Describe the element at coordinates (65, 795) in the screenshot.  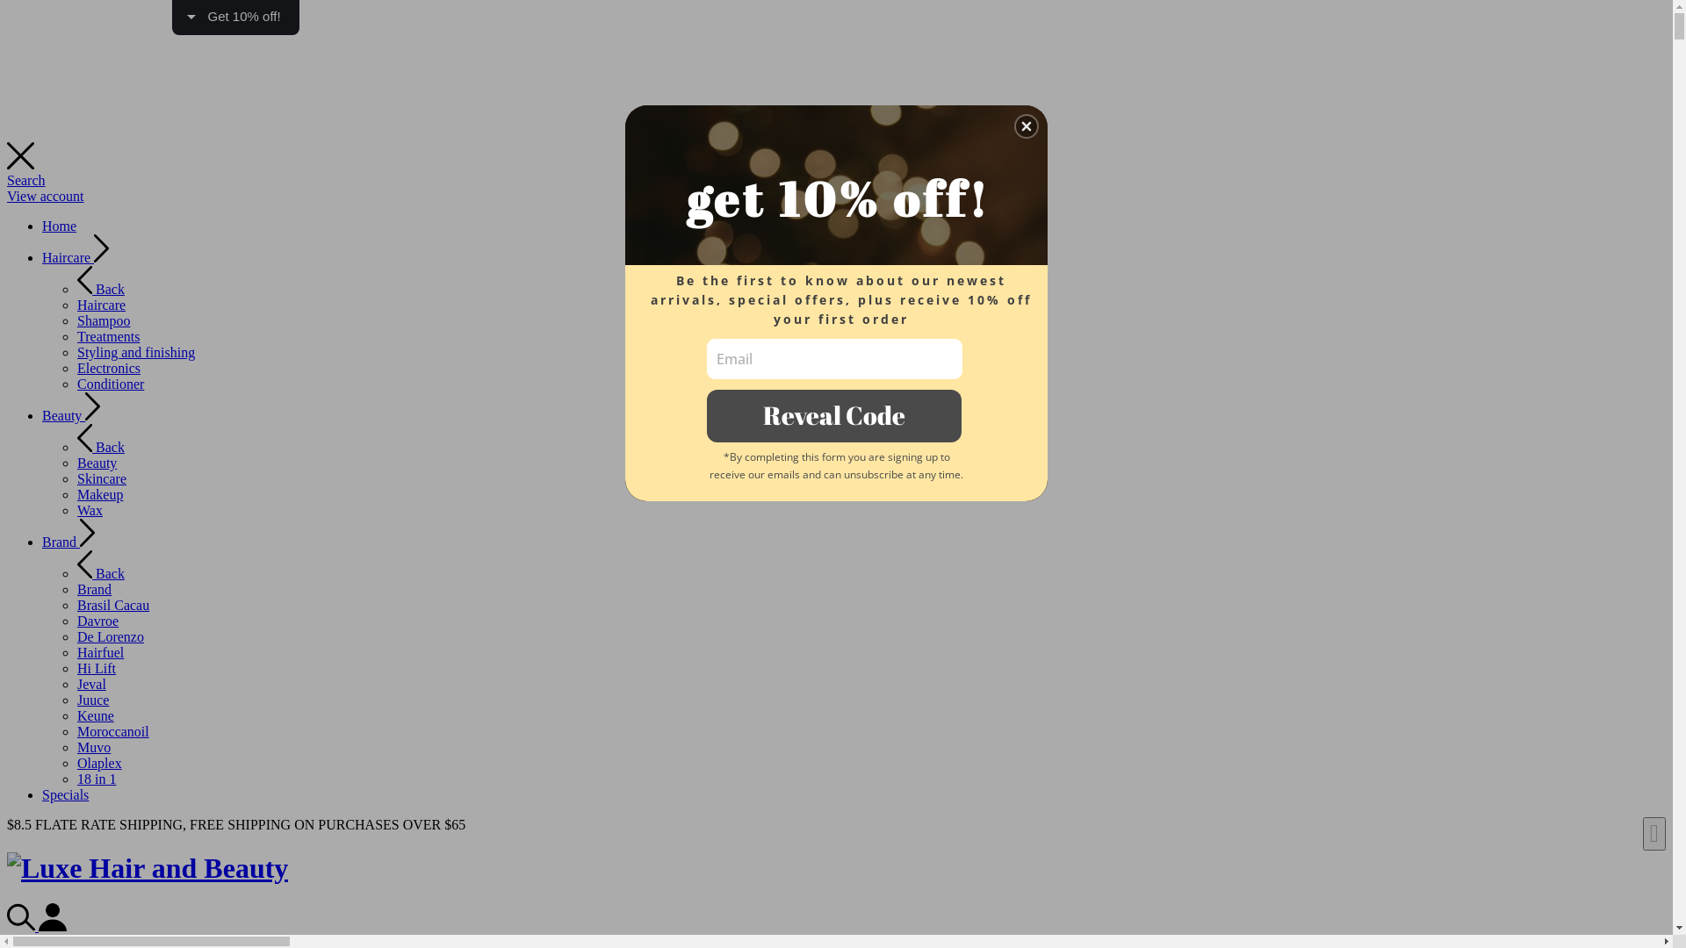
I see `Specials` at that location.